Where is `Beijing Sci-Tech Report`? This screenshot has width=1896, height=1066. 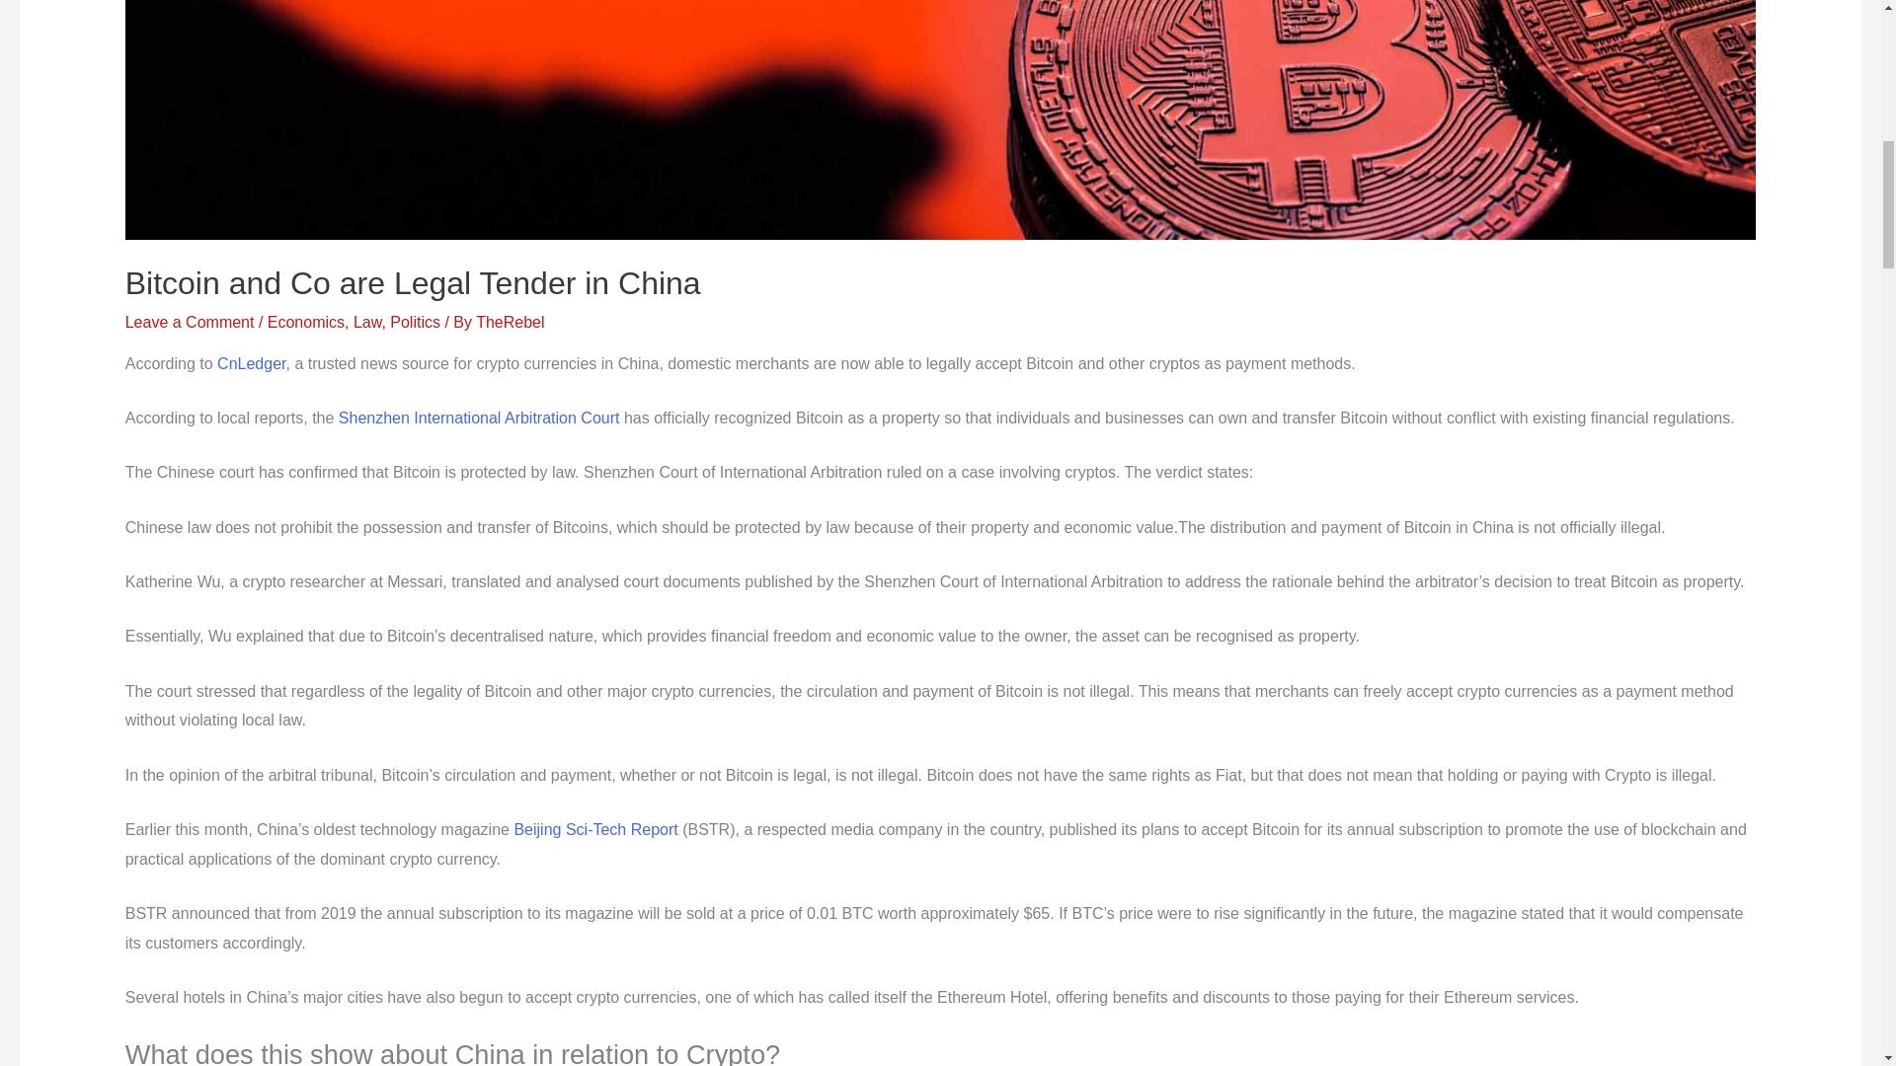
Beijing Sci-Tech Report is located at coordinates (594, 829).